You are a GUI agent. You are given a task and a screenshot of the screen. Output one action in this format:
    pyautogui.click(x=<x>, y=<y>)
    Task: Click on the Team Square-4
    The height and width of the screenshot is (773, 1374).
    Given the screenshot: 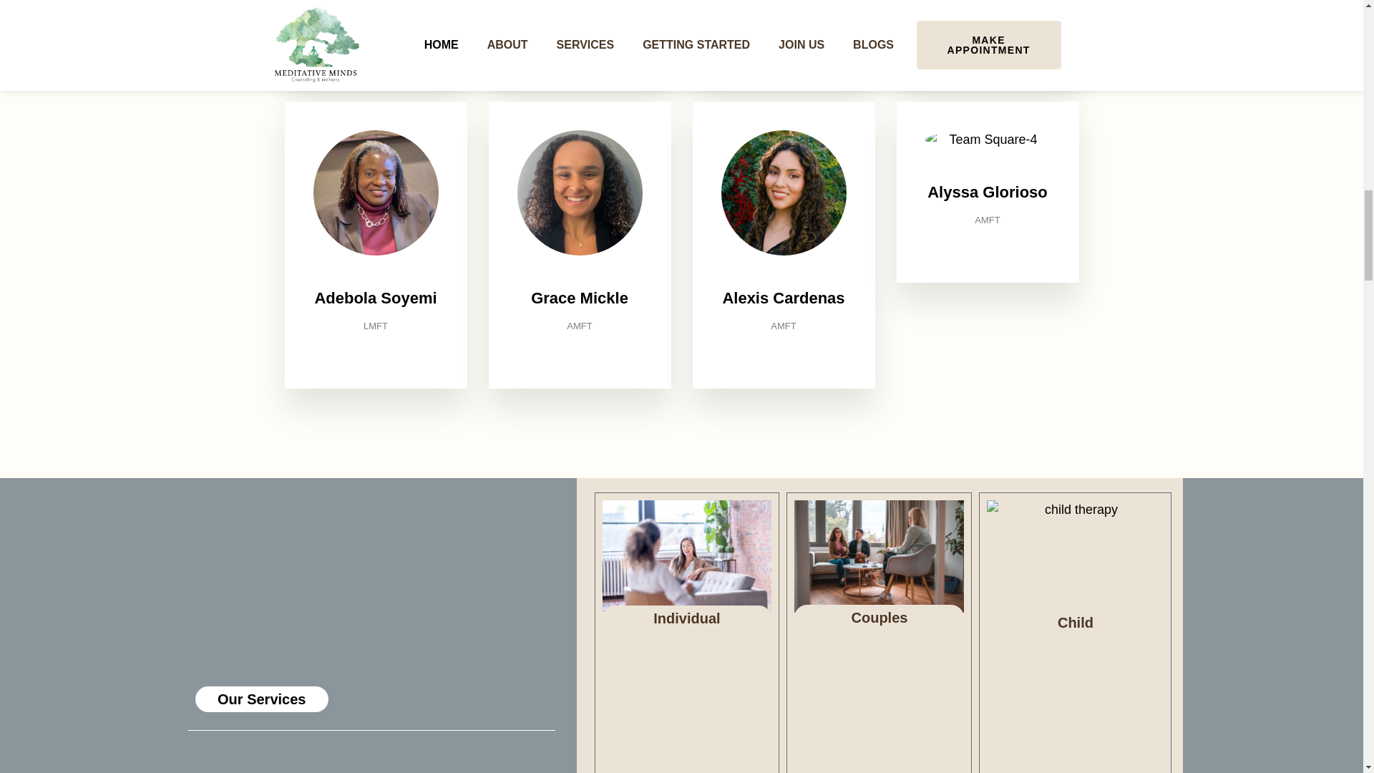 What is the action you would take?
    pyautogui.click(x=987, y=140)
    